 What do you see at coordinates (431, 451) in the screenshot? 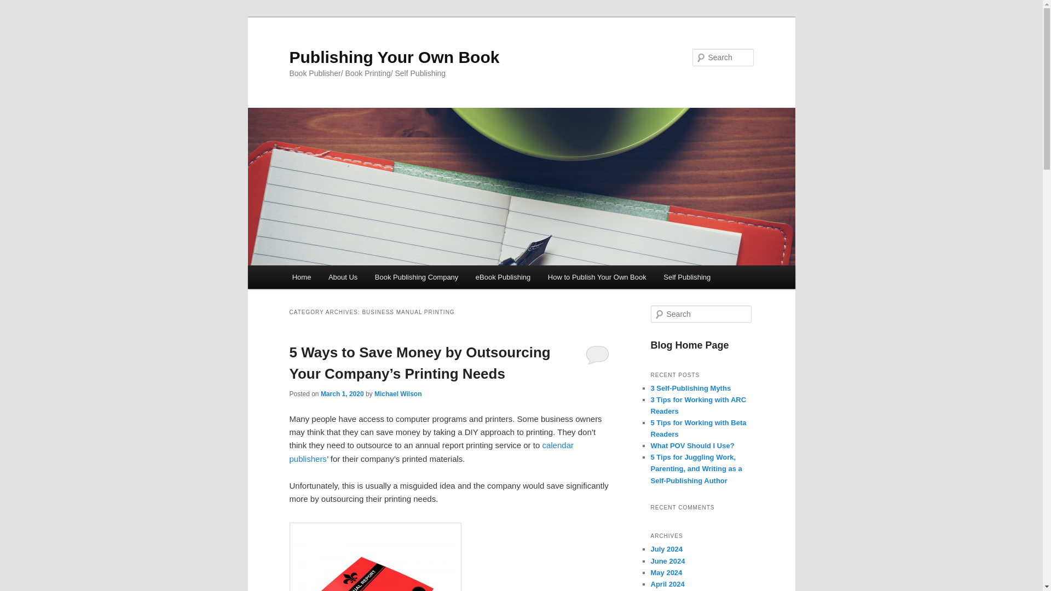
I see `calendar publishers` at bounding box center [431, 451].